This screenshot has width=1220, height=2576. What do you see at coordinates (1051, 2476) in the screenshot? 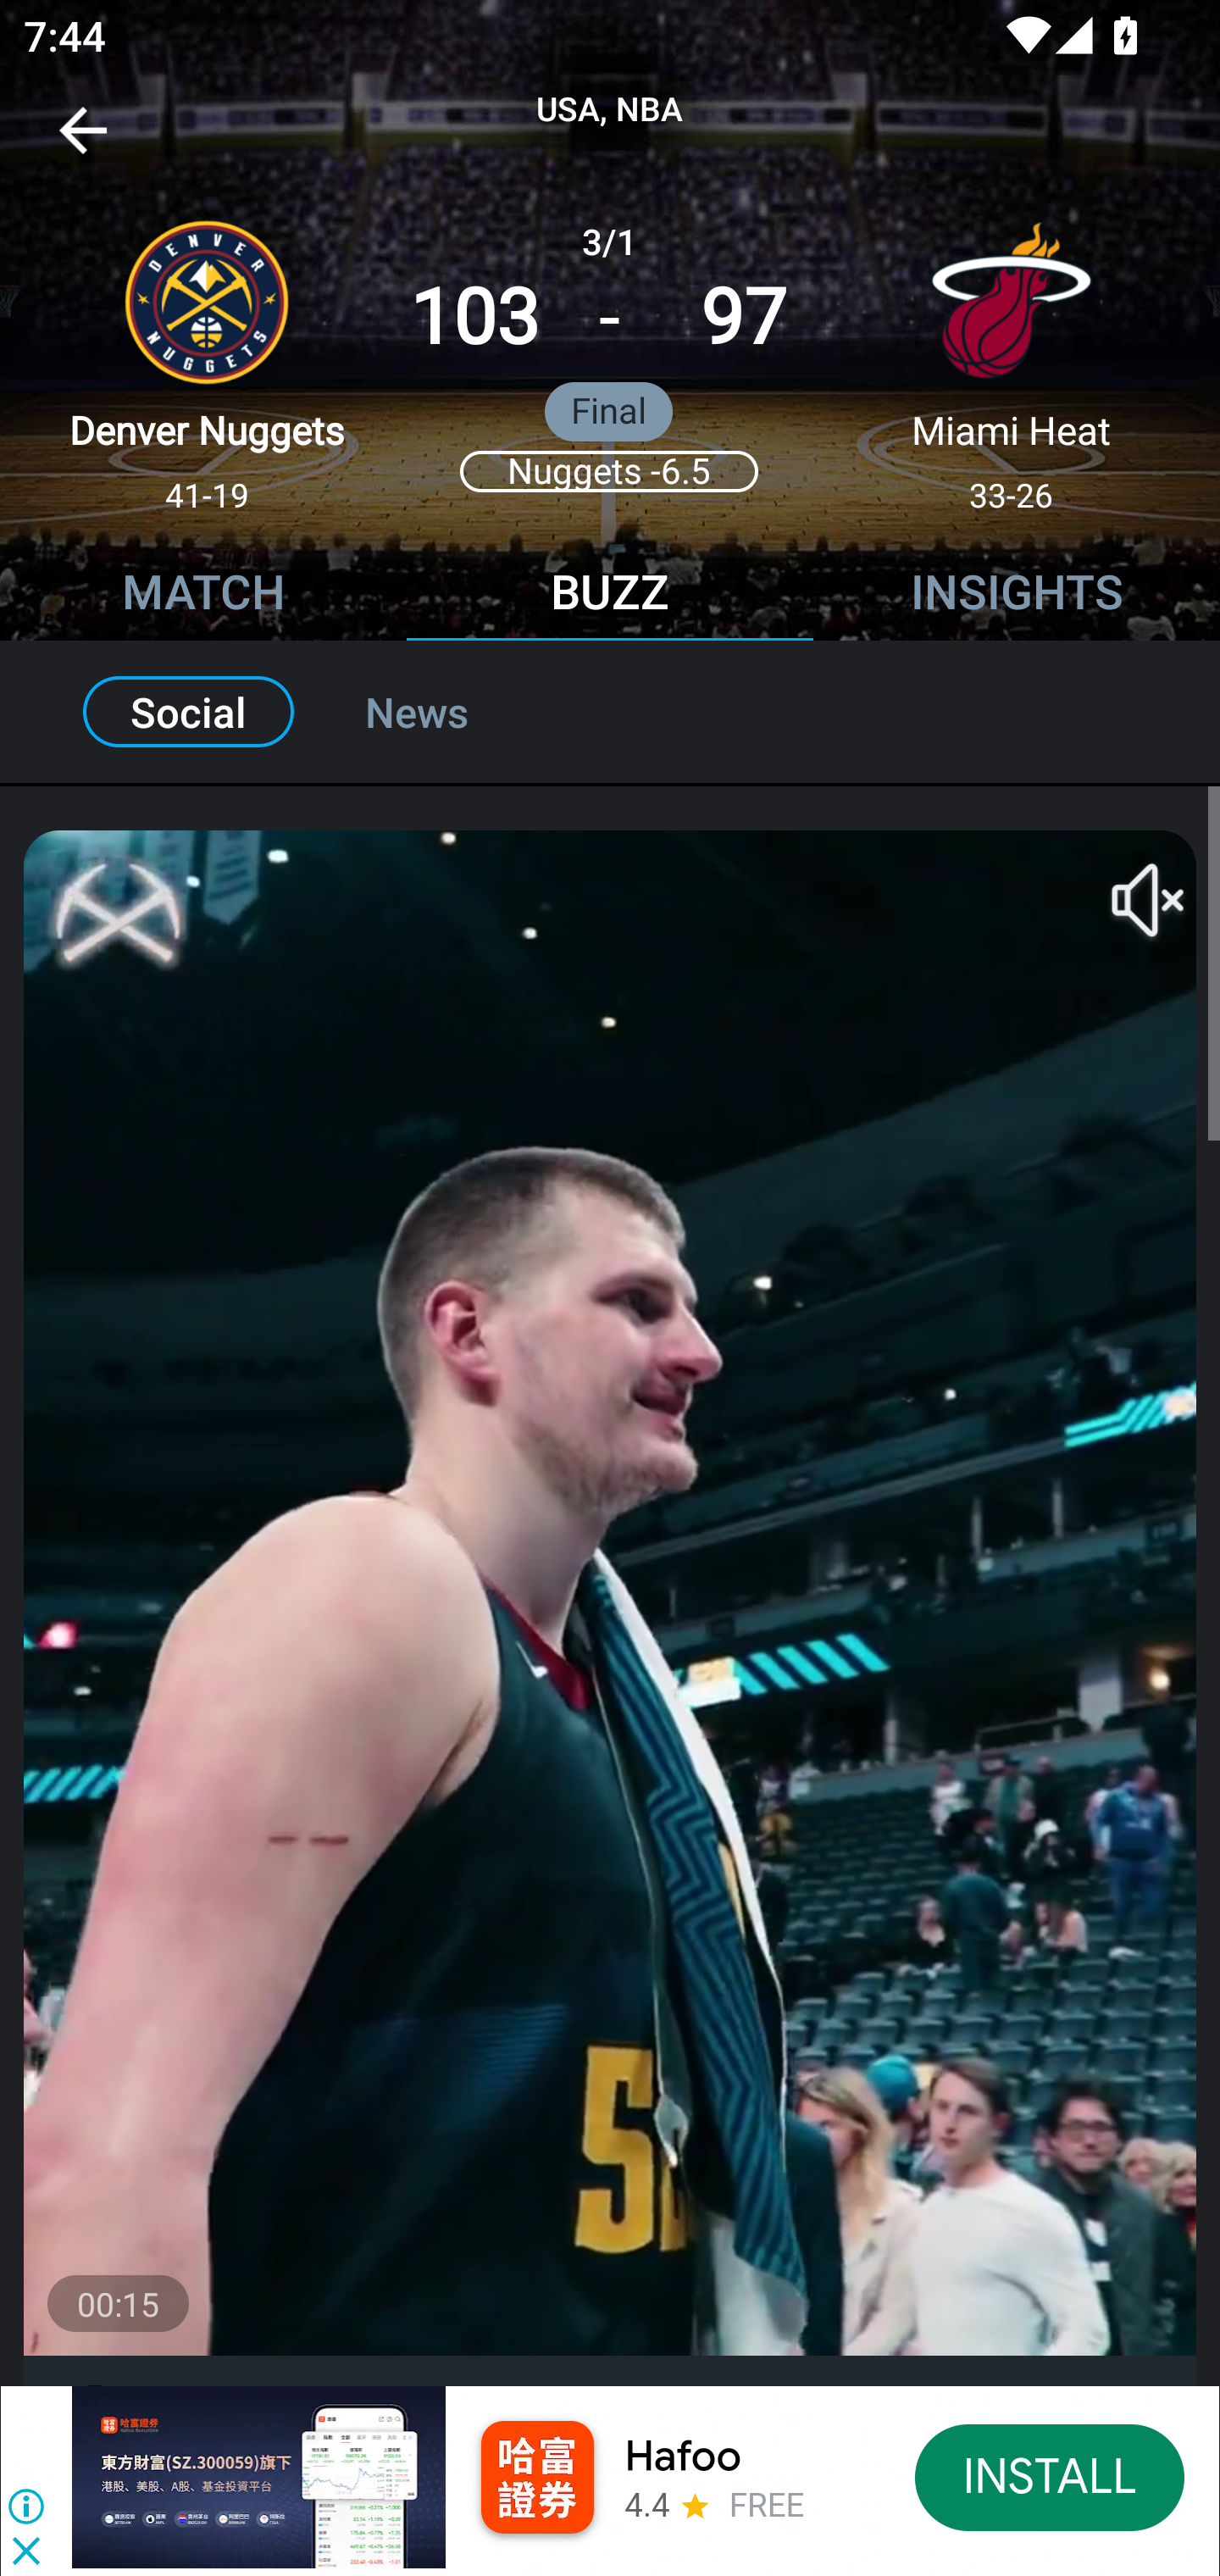
I see `INSTALL` at bounding box center [1051, 2476].